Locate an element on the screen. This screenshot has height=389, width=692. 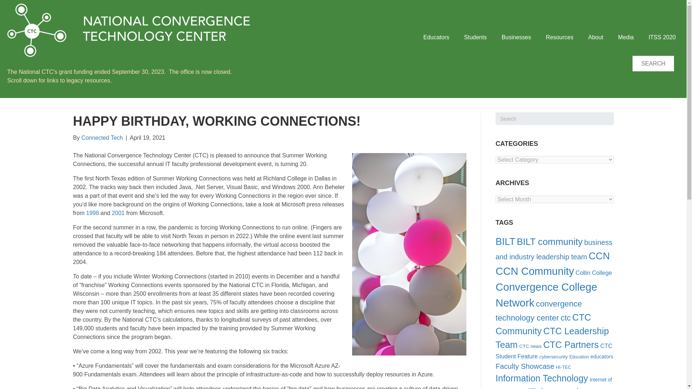
2001 is located at coordinates (118, 213).